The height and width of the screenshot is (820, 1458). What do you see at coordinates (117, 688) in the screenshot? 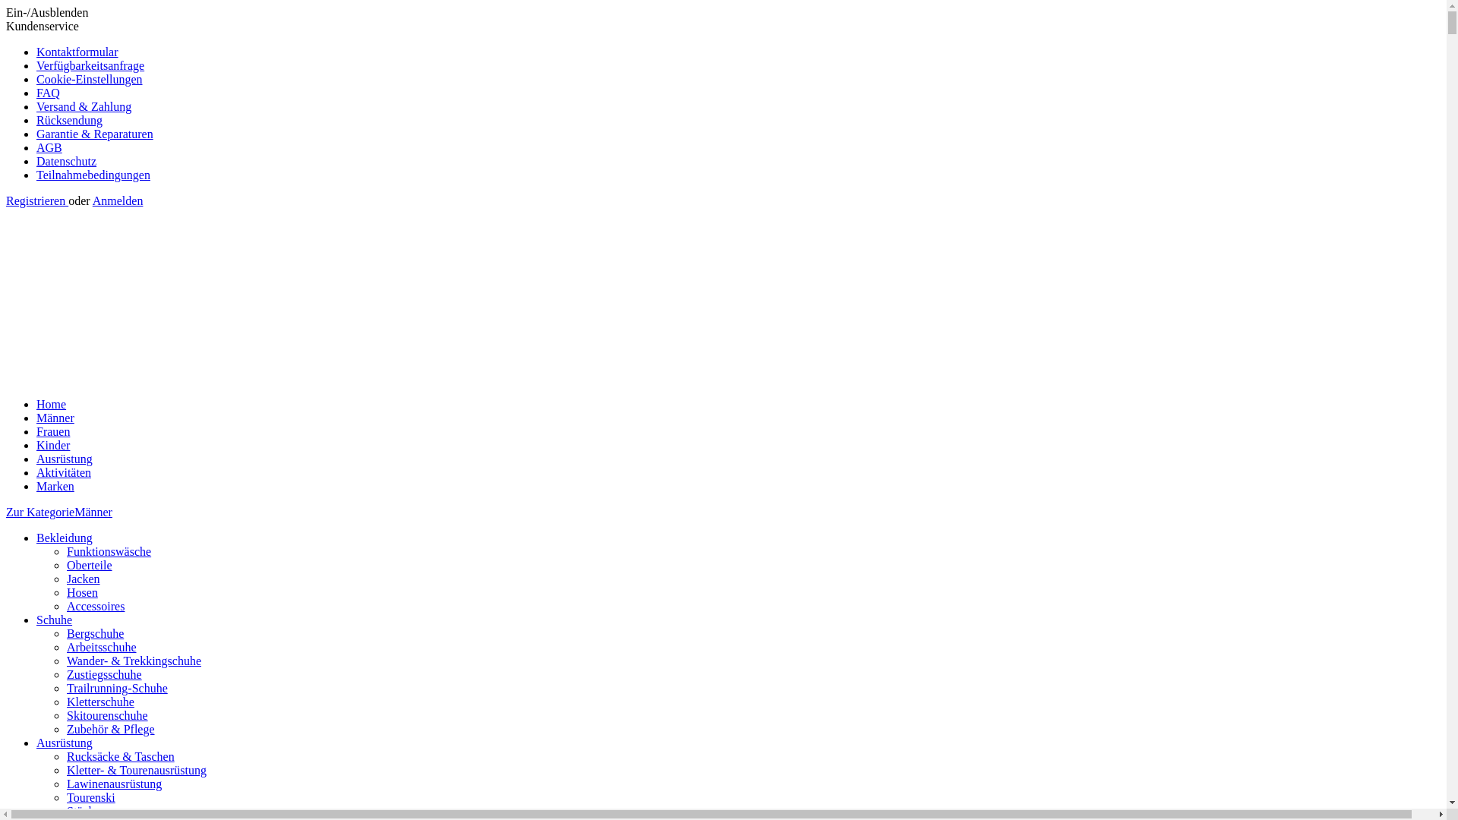
I see `Trailrunning-Schuhe` at bounding box center [117, 688].